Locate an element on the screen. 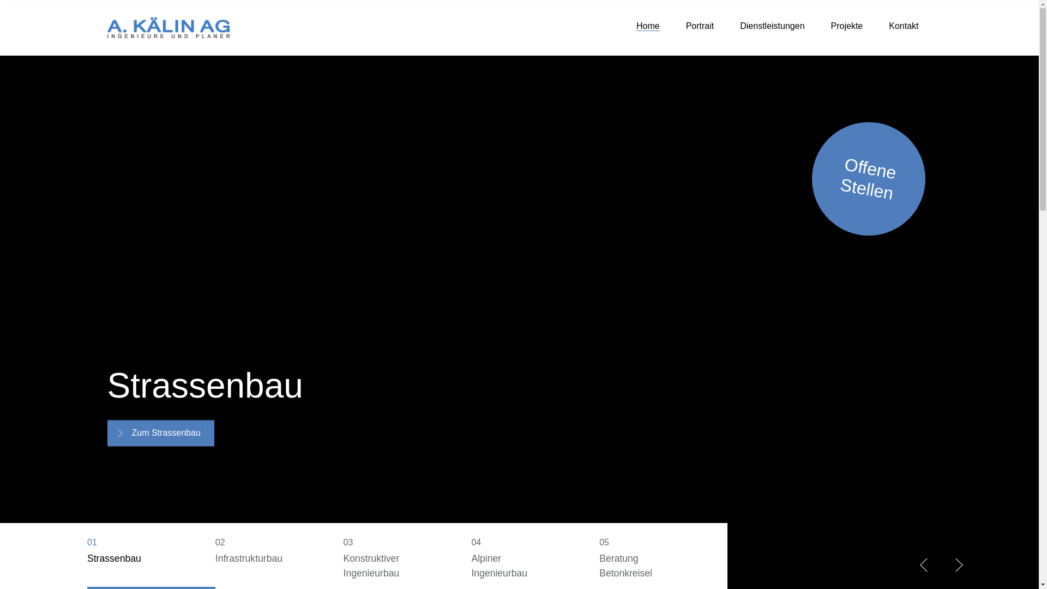 The image size is (1047, 589). Zum Strassenbau is located at coordinates (160, 433).